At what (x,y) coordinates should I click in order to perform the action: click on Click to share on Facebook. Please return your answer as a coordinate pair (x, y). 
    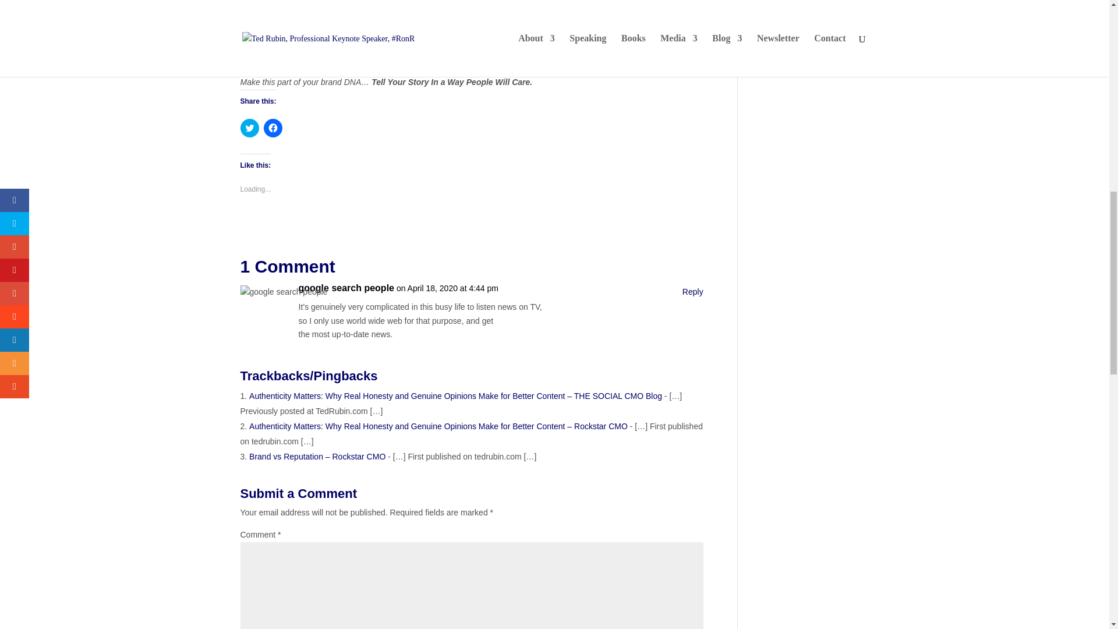
    Looking at the image, I should click on (272, 128).